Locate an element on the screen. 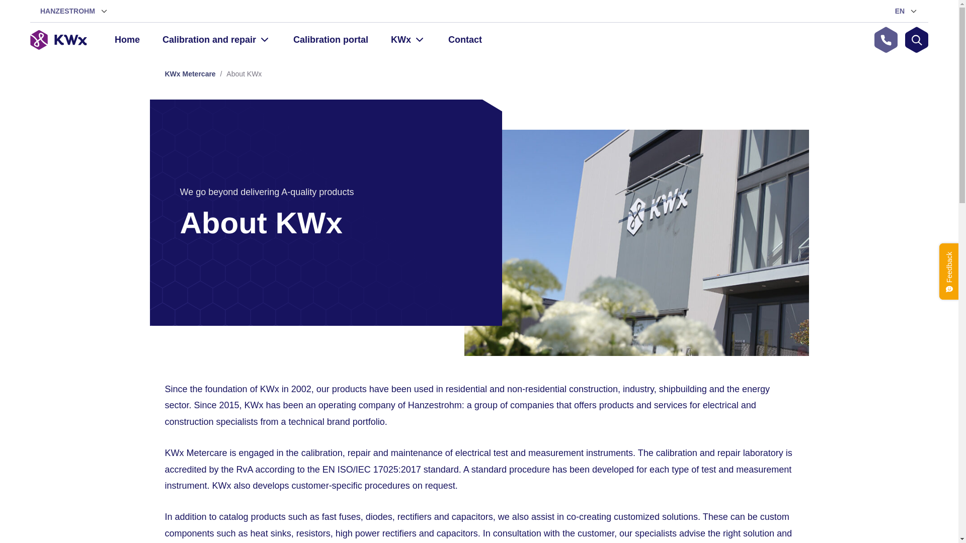 The height and width of the screenshot is (543, 966). Home is located at coordinates (127, 40).